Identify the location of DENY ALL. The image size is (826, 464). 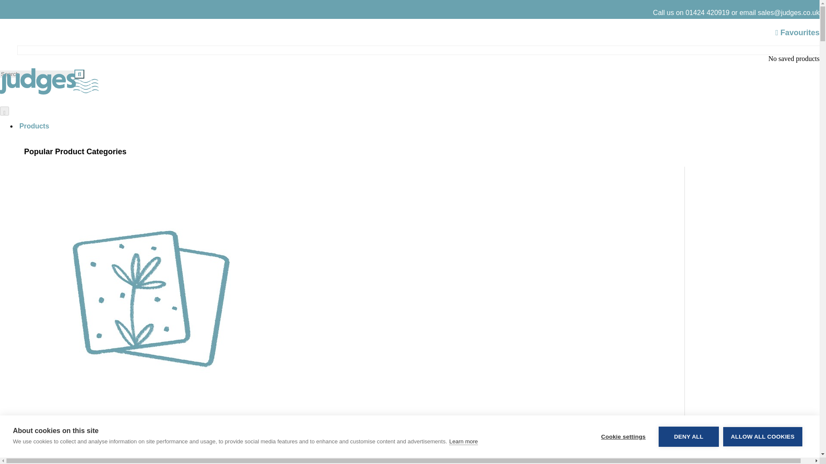
(688, 456).